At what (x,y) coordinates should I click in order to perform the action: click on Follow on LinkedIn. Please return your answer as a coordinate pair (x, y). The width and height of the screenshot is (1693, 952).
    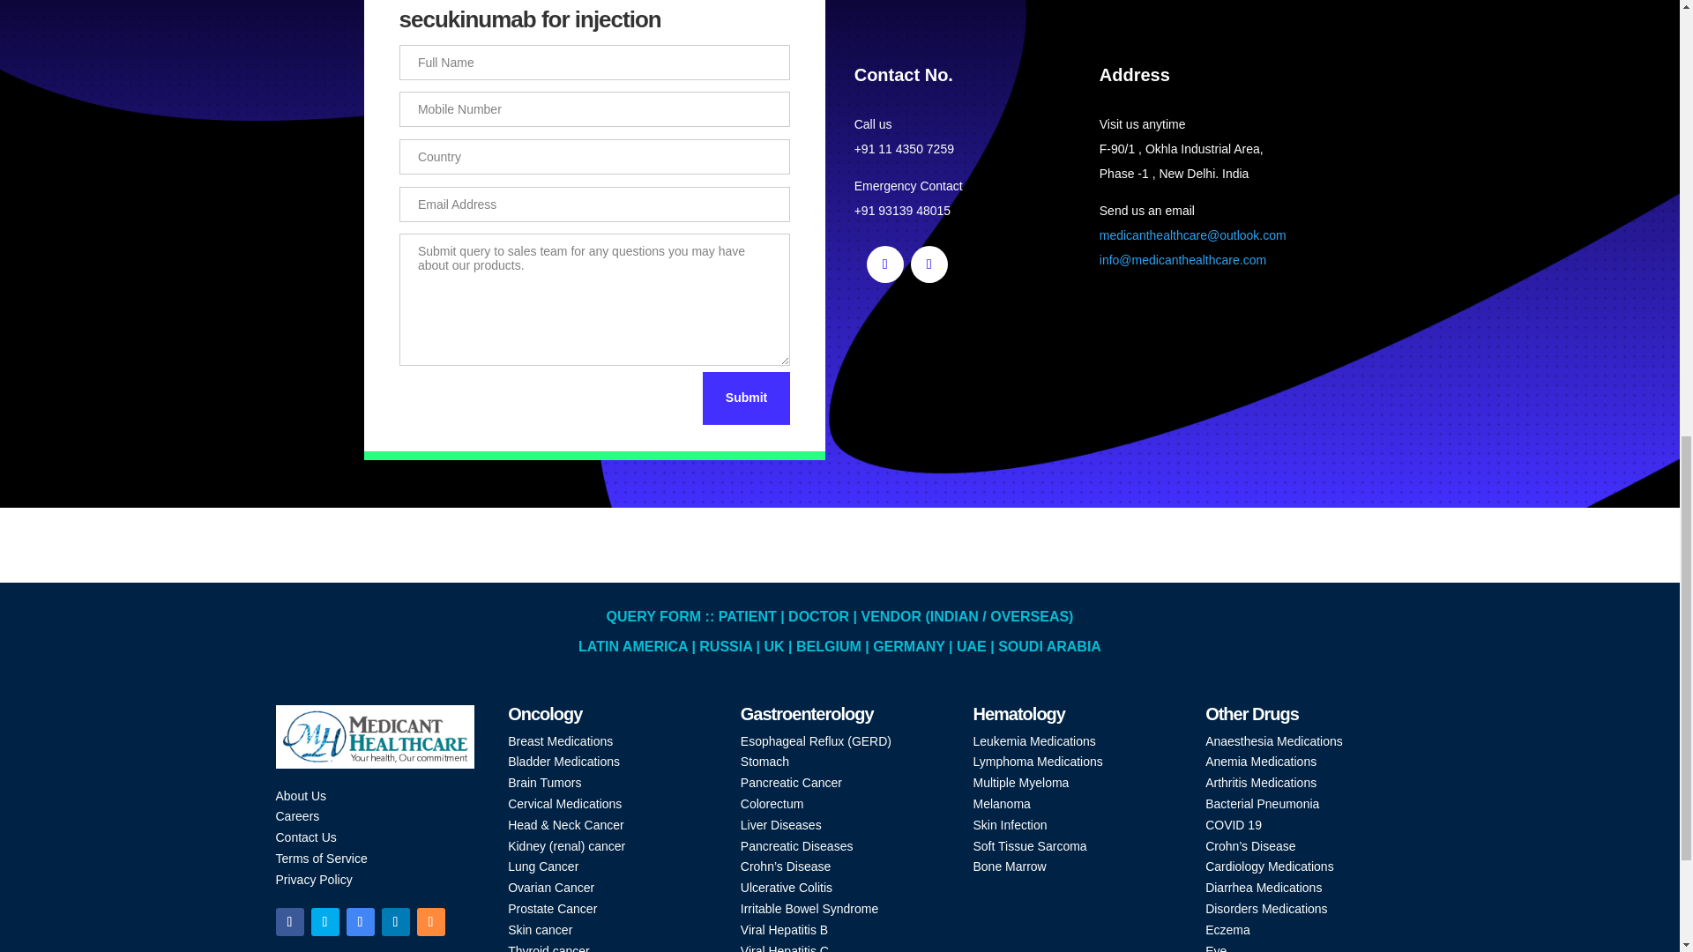
    Looking at the image, I should click on (929, 264).